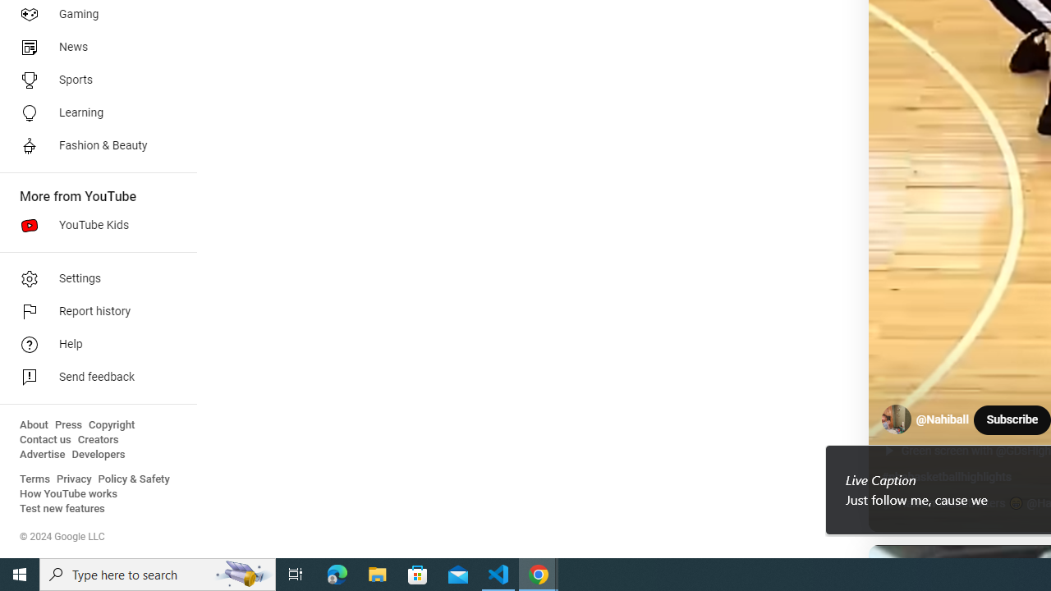 The height and width of the screenshot is (591, 1051). What do you see at coordinates (134, 479) in the screenshot?
I see `Policy & Safety` at bounding box center [134, 479].